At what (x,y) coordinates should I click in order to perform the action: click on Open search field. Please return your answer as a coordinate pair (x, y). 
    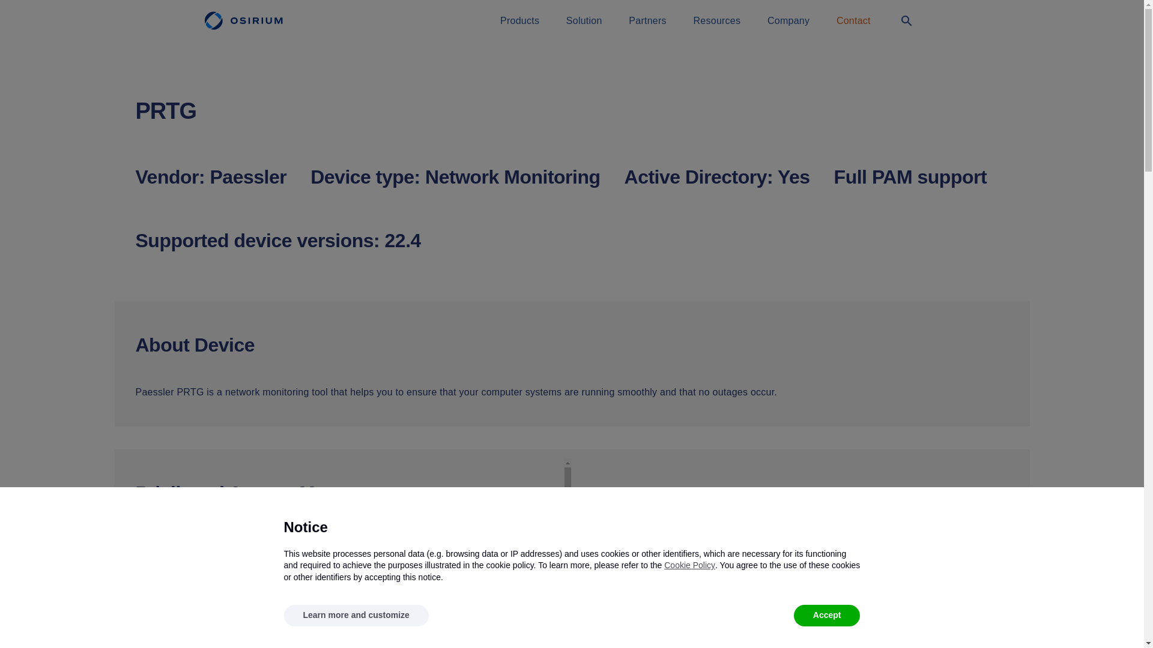
    Looking at the image, I should click on (907, 20).